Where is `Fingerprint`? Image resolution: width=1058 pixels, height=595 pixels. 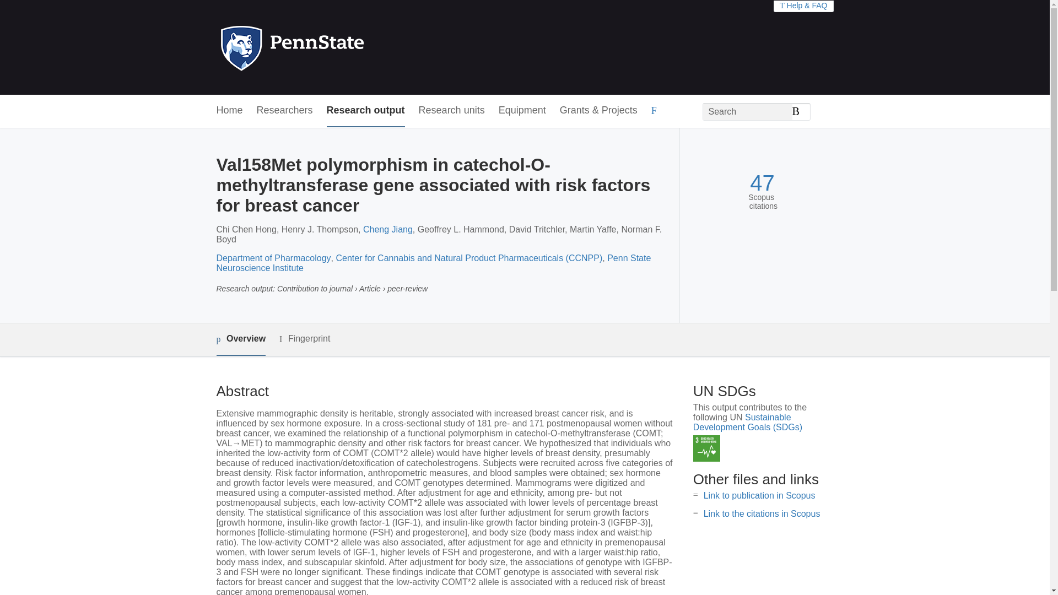
Fingerprint is located at coordinates (304, 339).